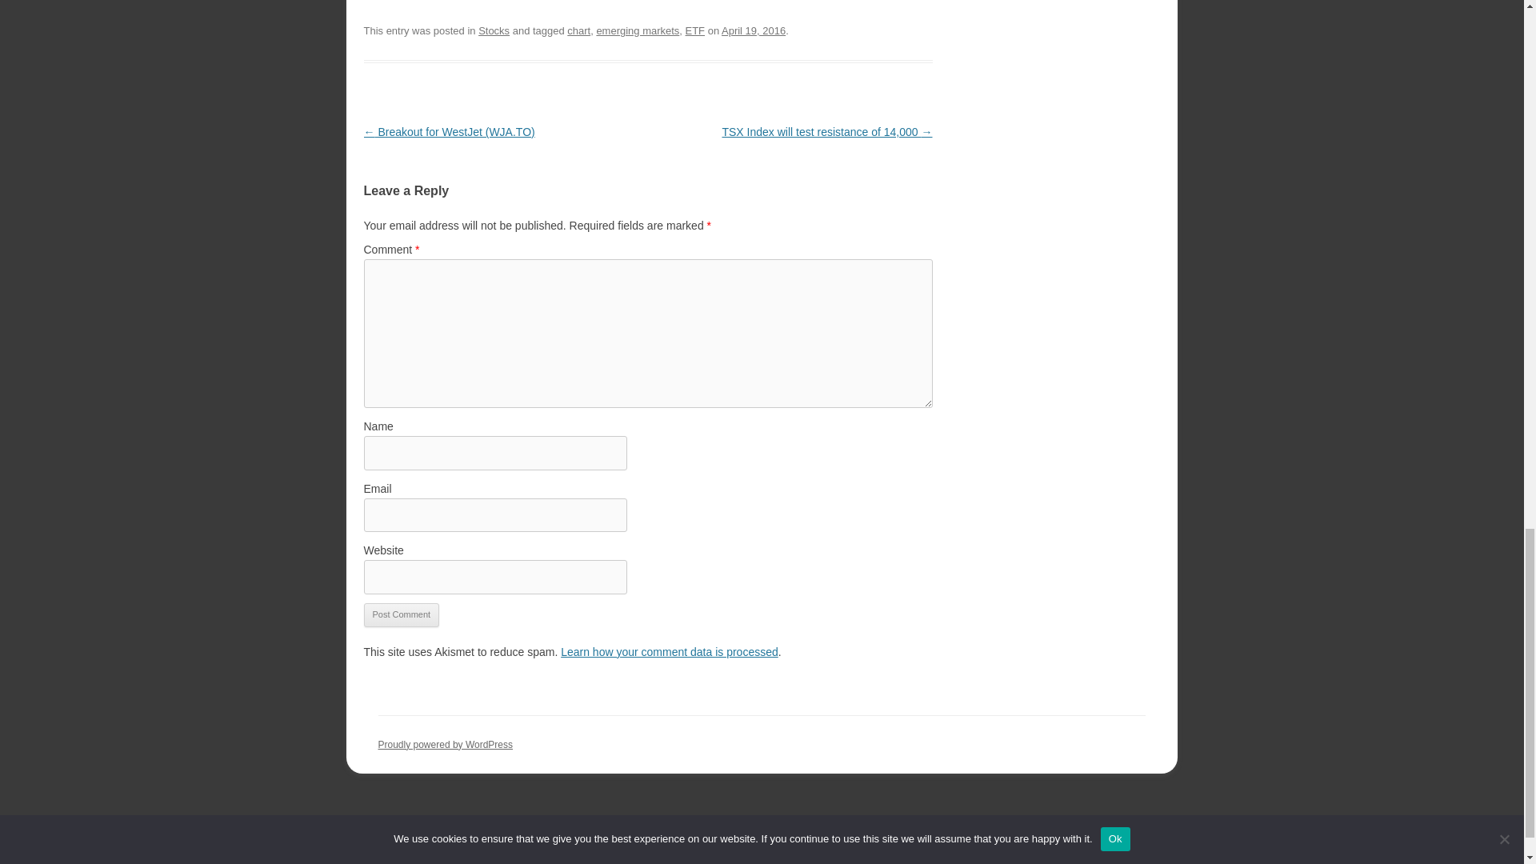 The image size is (1536, 864). Describe the element at coordinates (494, 30) in the screenshot. I see `Stocks` at that location.